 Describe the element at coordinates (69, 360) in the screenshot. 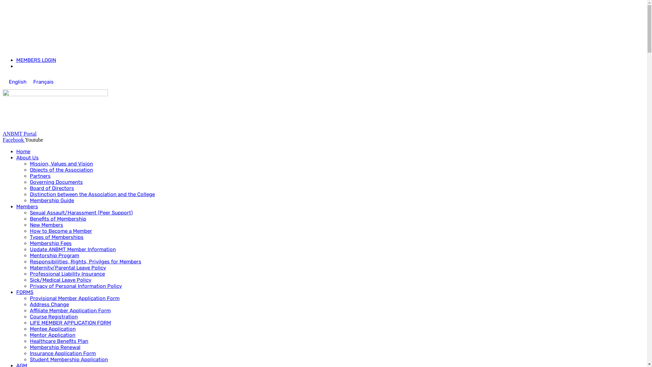

I see `Student Membership Application` at that location.